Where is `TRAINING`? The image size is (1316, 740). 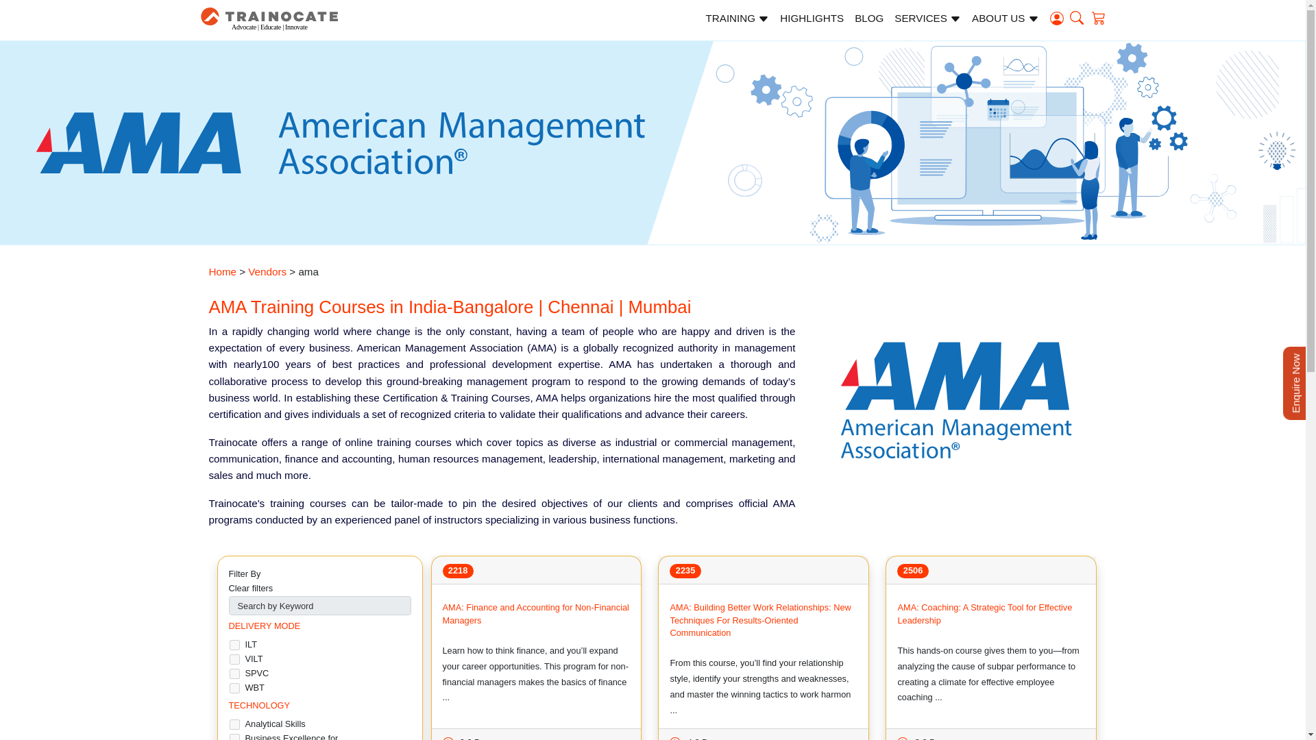 TRAINING is located at coordinates (738, 18).